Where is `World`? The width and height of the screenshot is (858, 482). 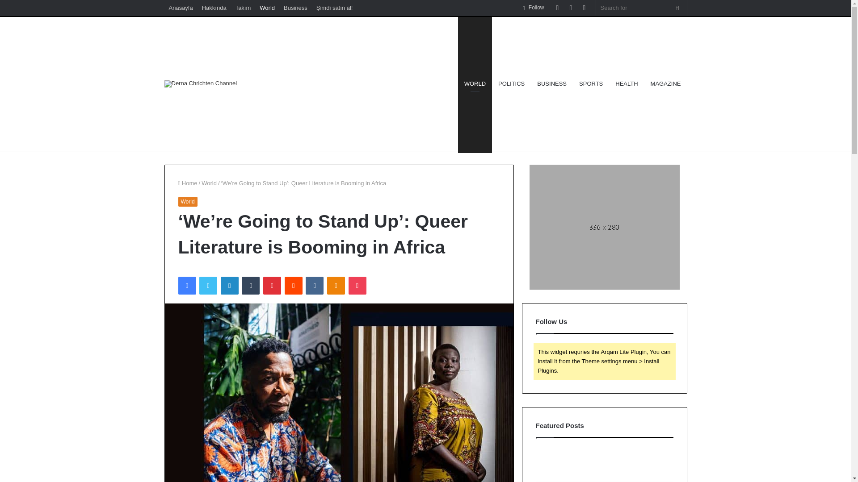 World is located at coordinates (209, 183).